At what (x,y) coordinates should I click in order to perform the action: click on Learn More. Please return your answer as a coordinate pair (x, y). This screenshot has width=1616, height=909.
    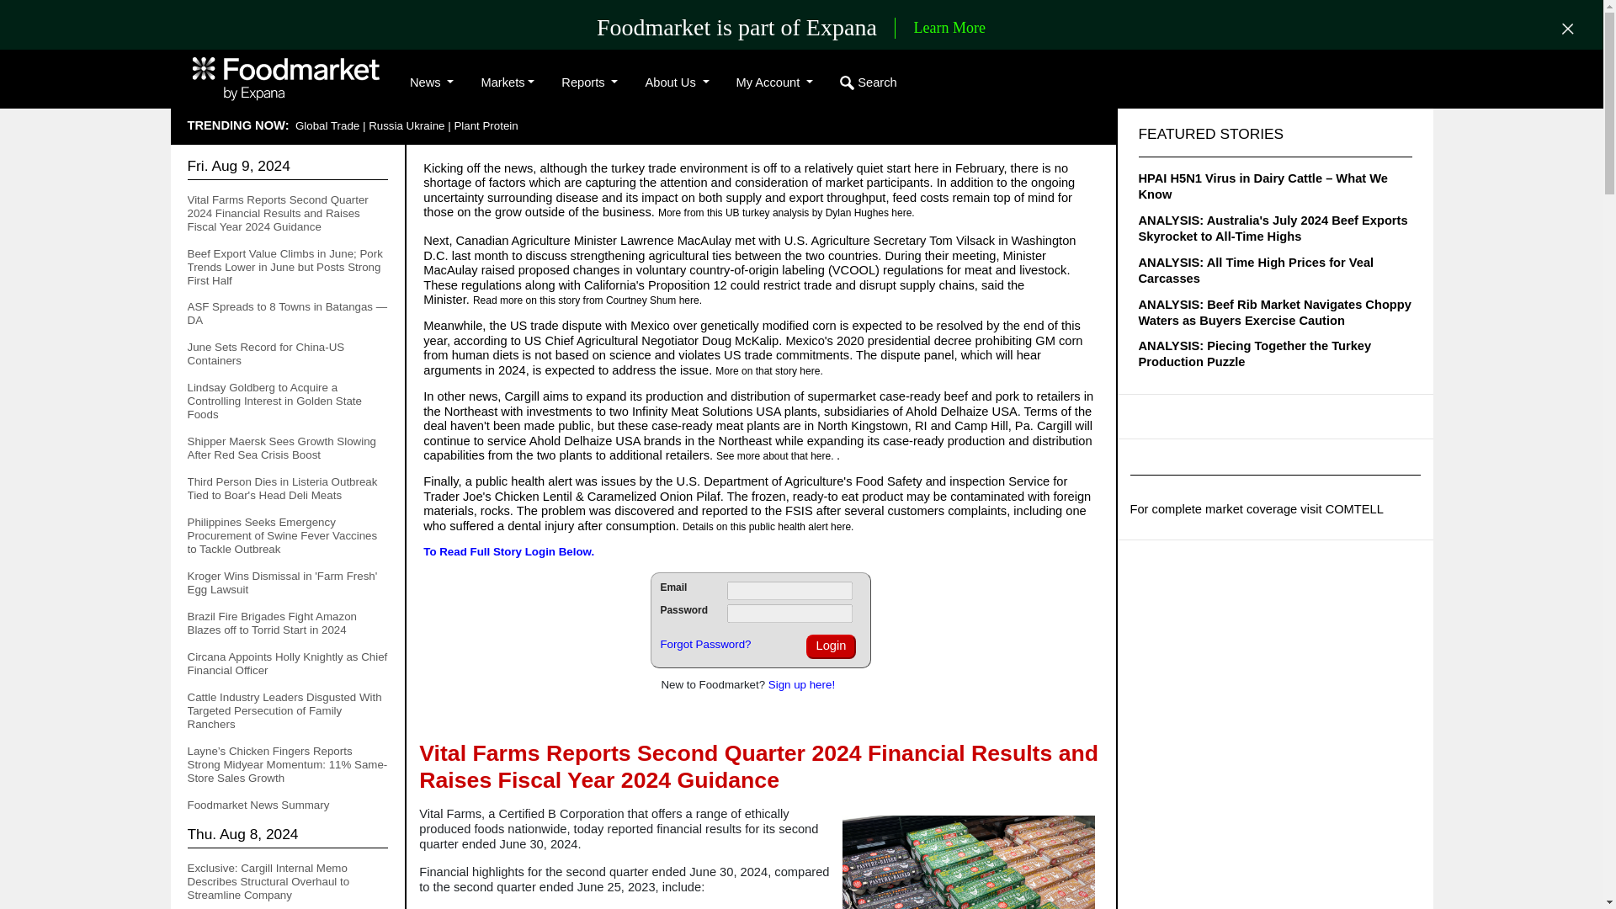
    Looking at the image, I should click on (949, 29).